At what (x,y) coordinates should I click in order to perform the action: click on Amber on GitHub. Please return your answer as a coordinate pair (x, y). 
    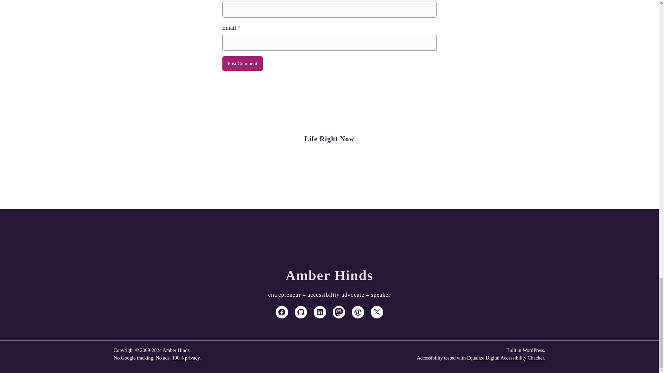
    Looking at the image, I should click on (301, 312).